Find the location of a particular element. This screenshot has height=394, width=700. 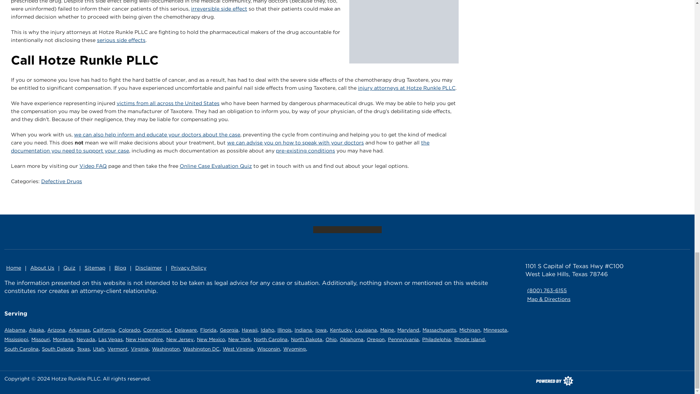

pre-existing conditions is located at coordinates (306, 151).